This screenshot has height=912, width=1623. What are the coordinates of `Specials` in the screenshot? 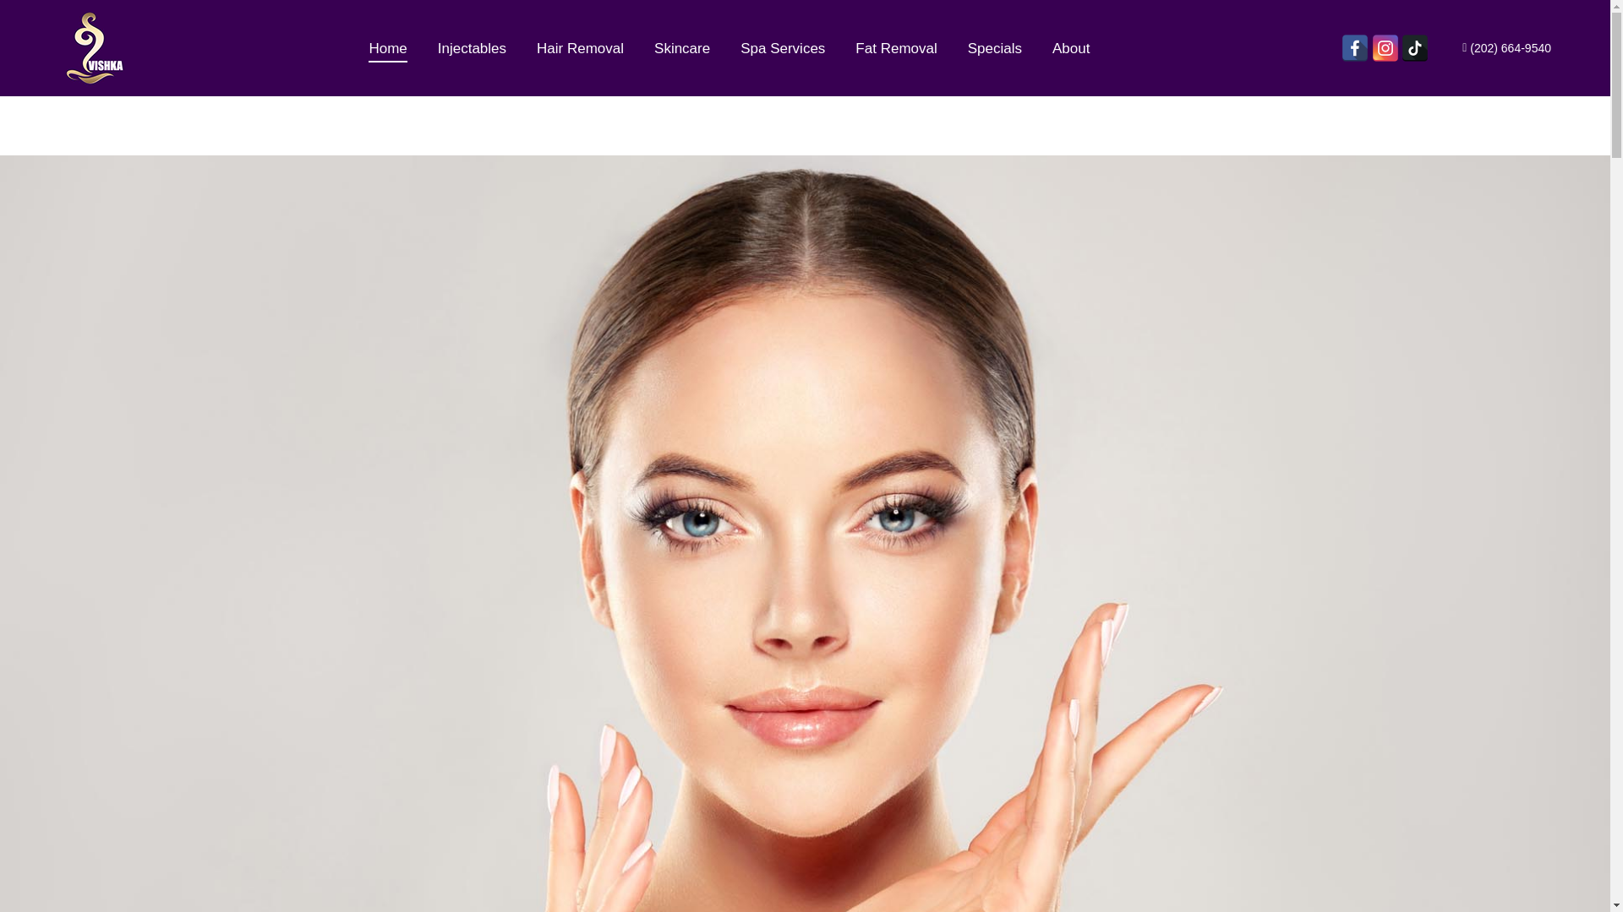 It's located at (994, 48).